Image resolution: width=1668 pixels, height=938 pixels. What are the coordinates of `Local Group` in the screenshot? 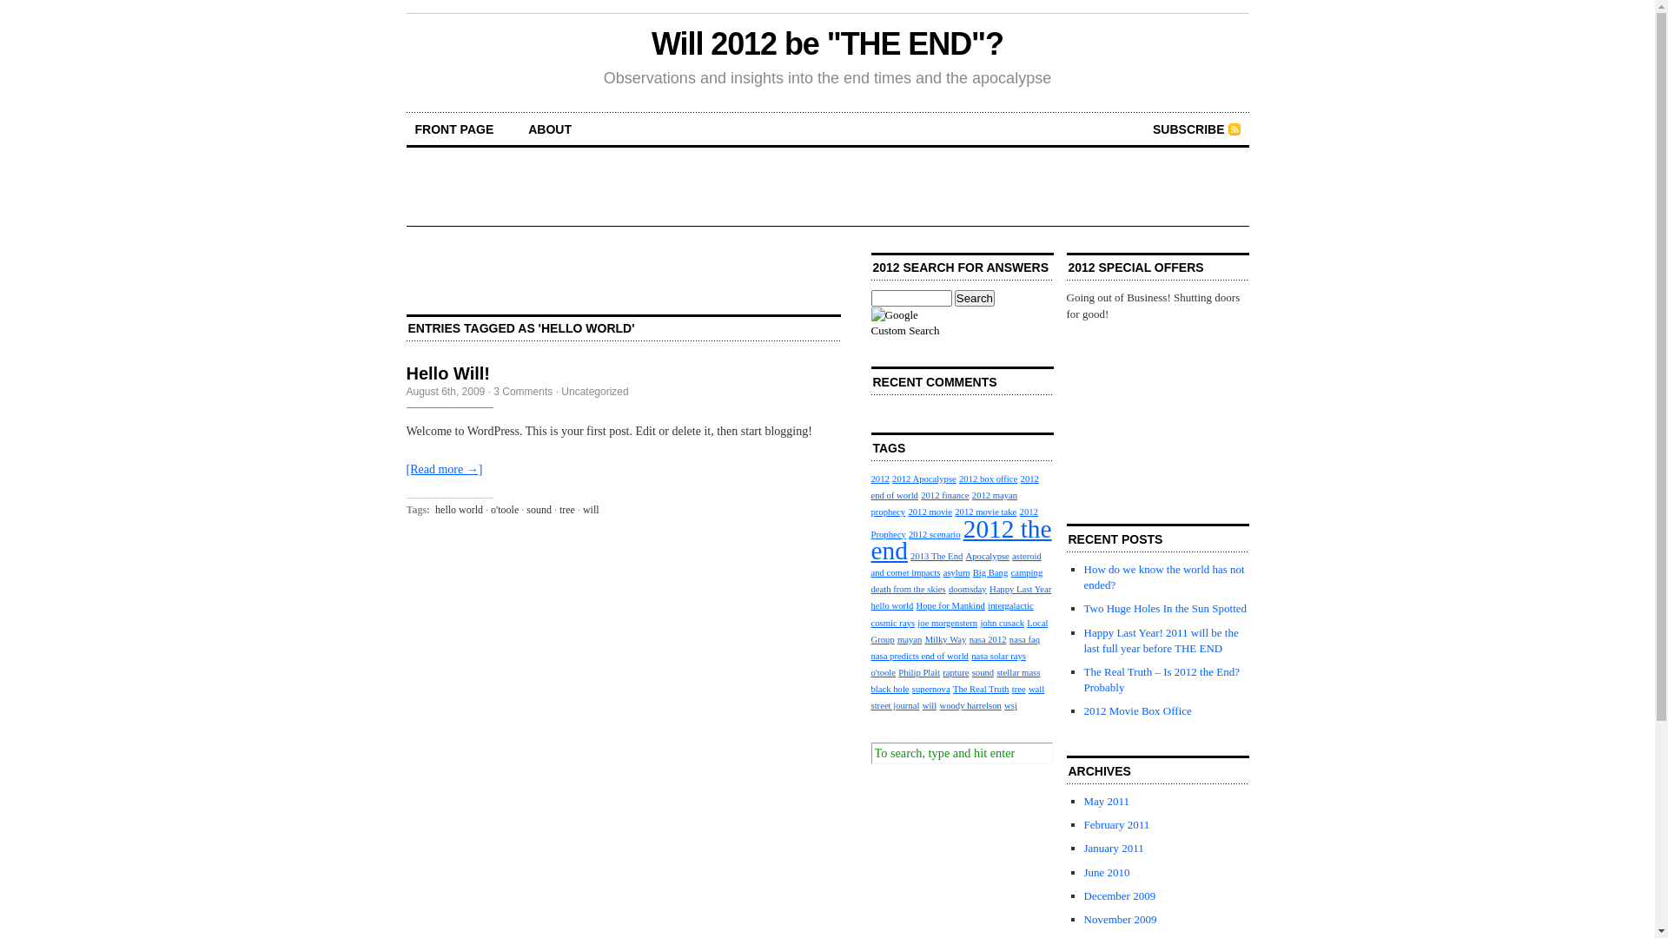 It's located at (959, 631).